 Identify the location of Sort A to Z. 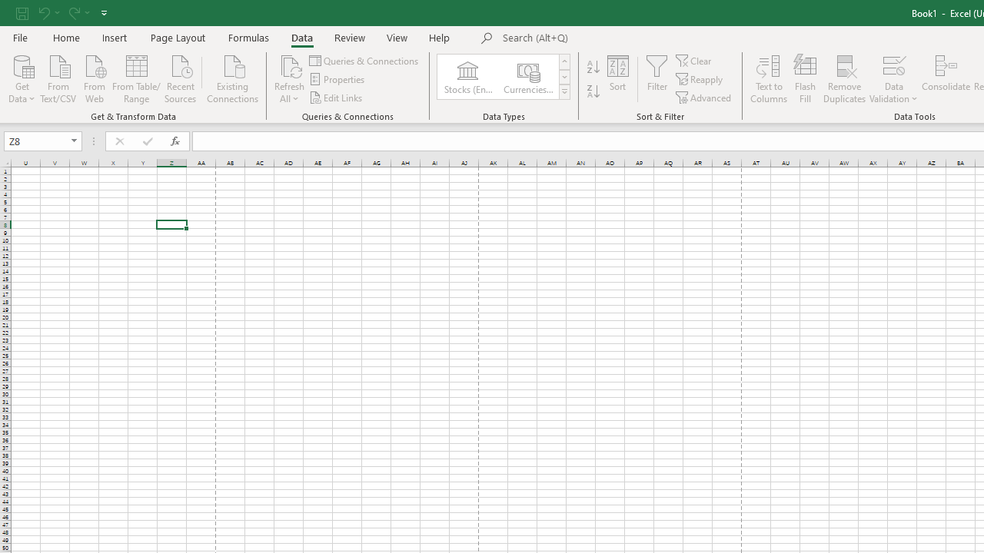
(593, 68).